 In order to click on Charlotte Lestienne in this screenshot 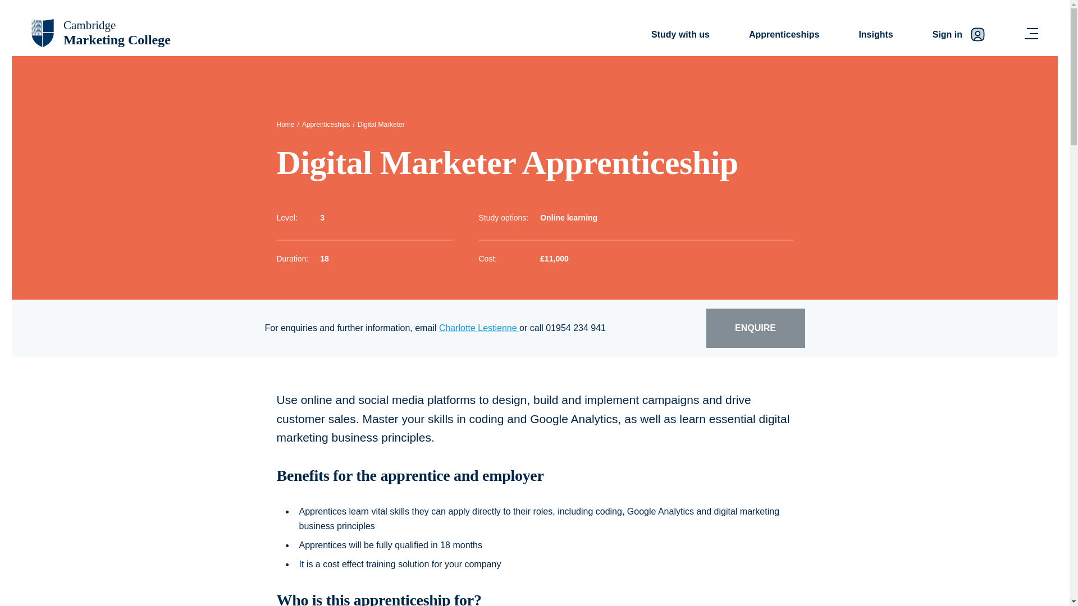, I will do `click(101, 33)`.